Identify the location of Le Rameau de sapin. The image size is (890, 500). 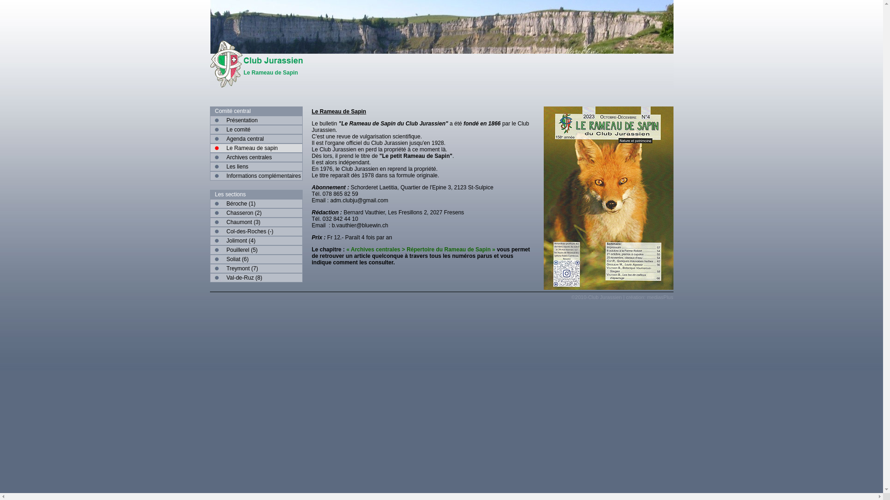
(256, 148).